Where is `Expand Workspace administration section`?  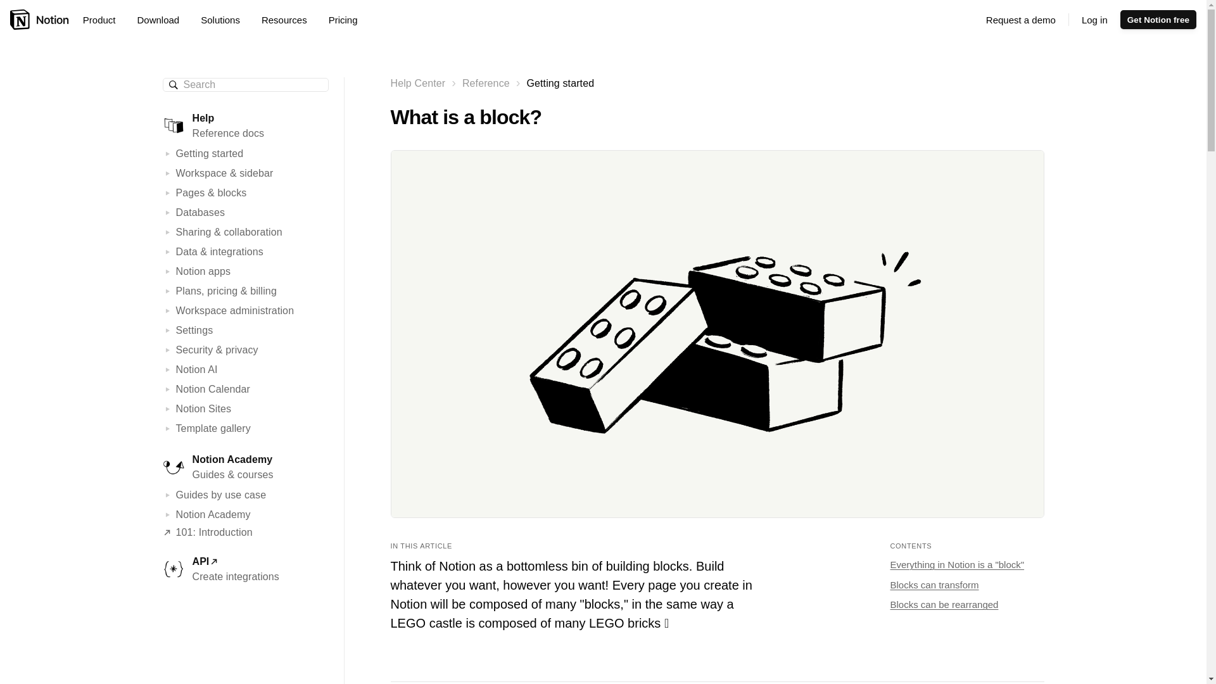
Expand Workspace administration section is located at coordinates (168, 310).